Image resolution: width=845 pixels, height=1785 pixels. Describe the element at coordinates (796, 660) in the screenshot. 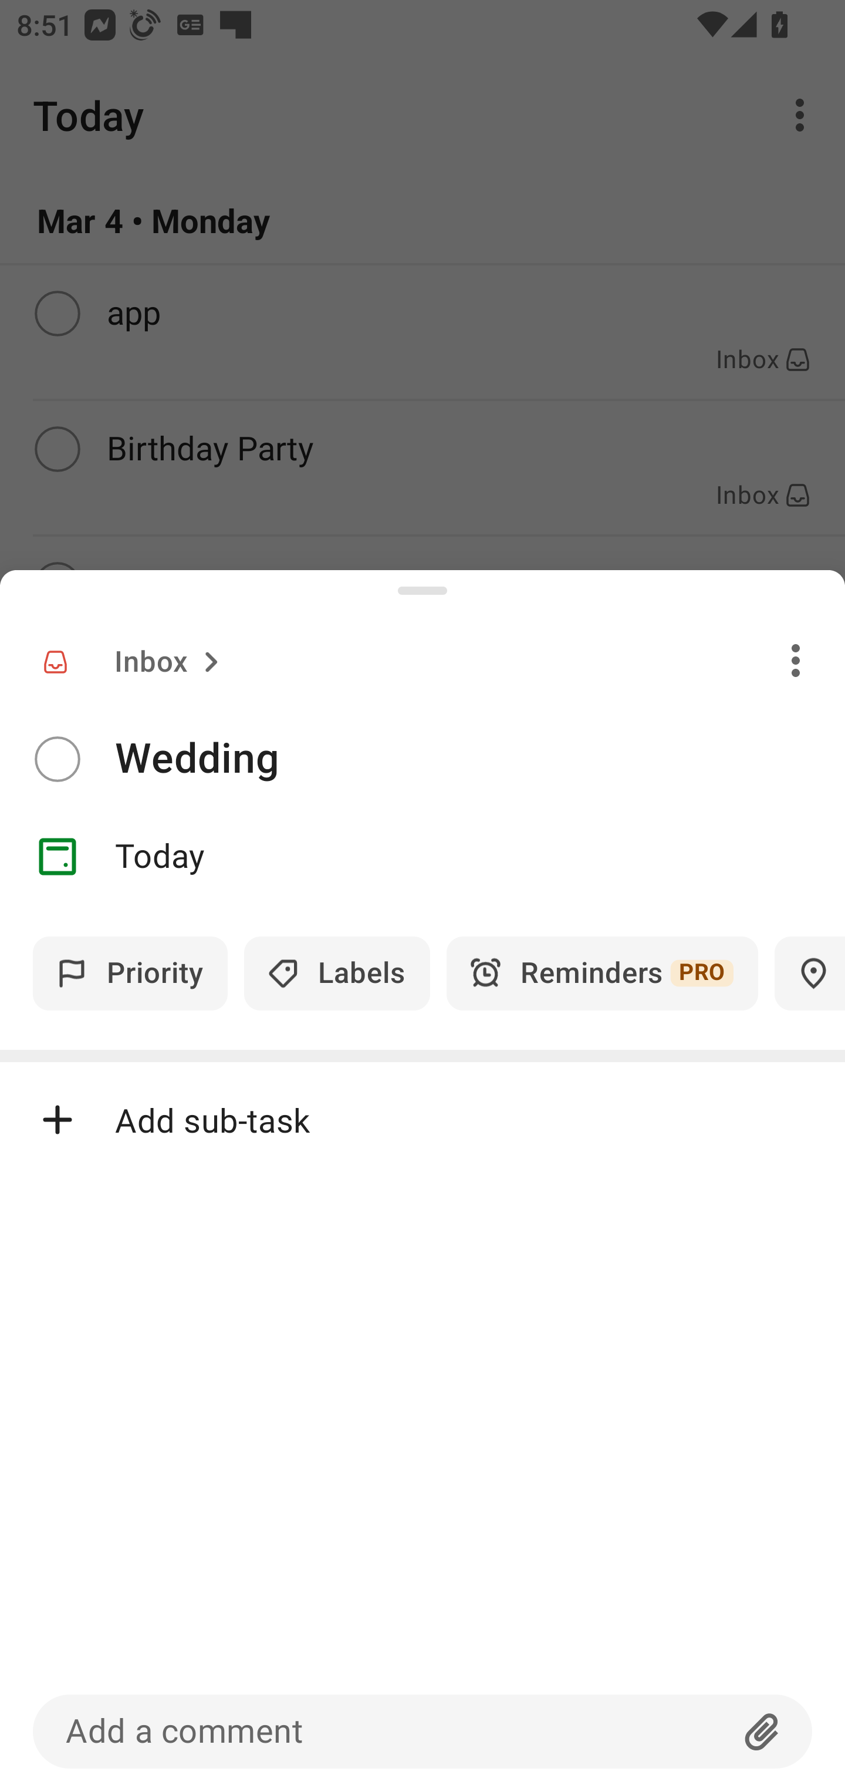

I see `Overflow menu` at that location.